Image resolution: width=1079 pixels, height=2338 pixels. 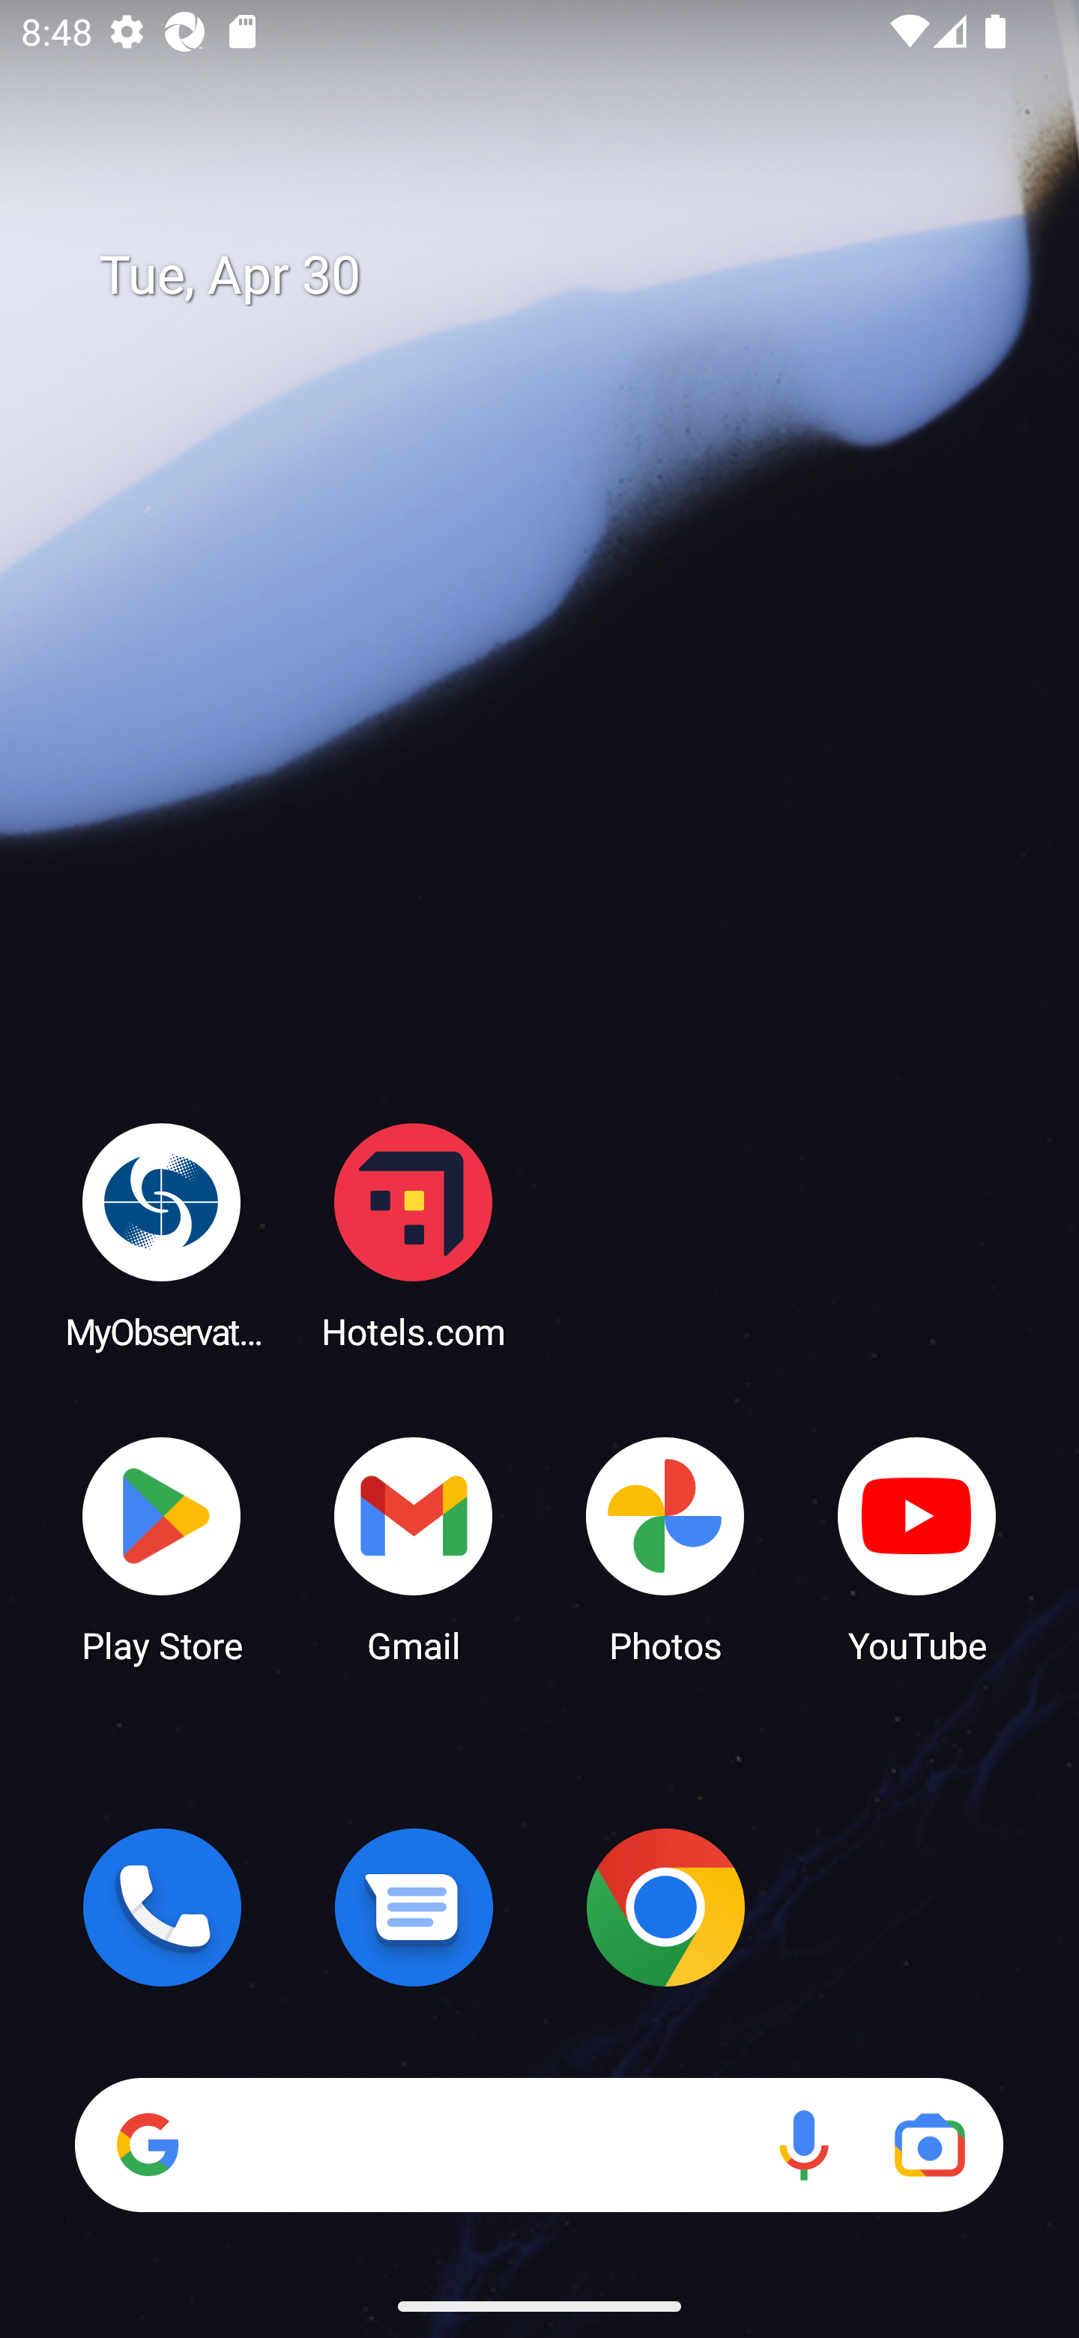 What do you see at coordinates (162, 1548) in the screenshot?
I see `Play Store` at bounding box center [162, 1548].